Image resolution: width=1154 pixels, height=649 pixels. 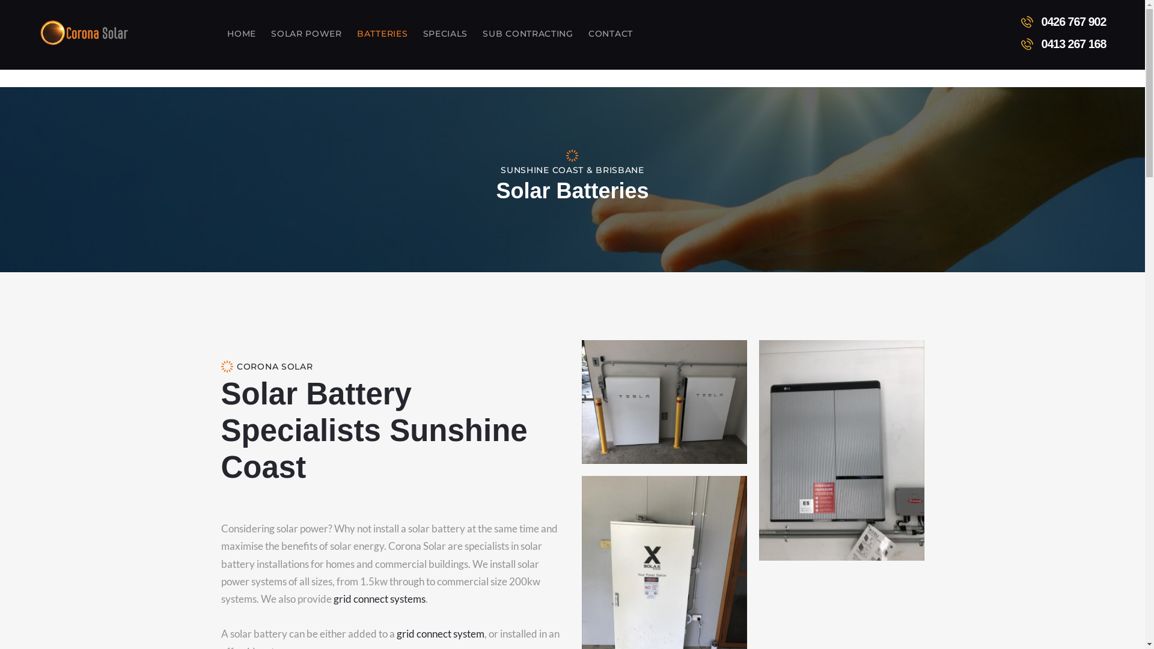 What do you see at coordinates (1059, 44) in the screenshot?
I see `0413 267 168` at bounding box center [1059, 44].